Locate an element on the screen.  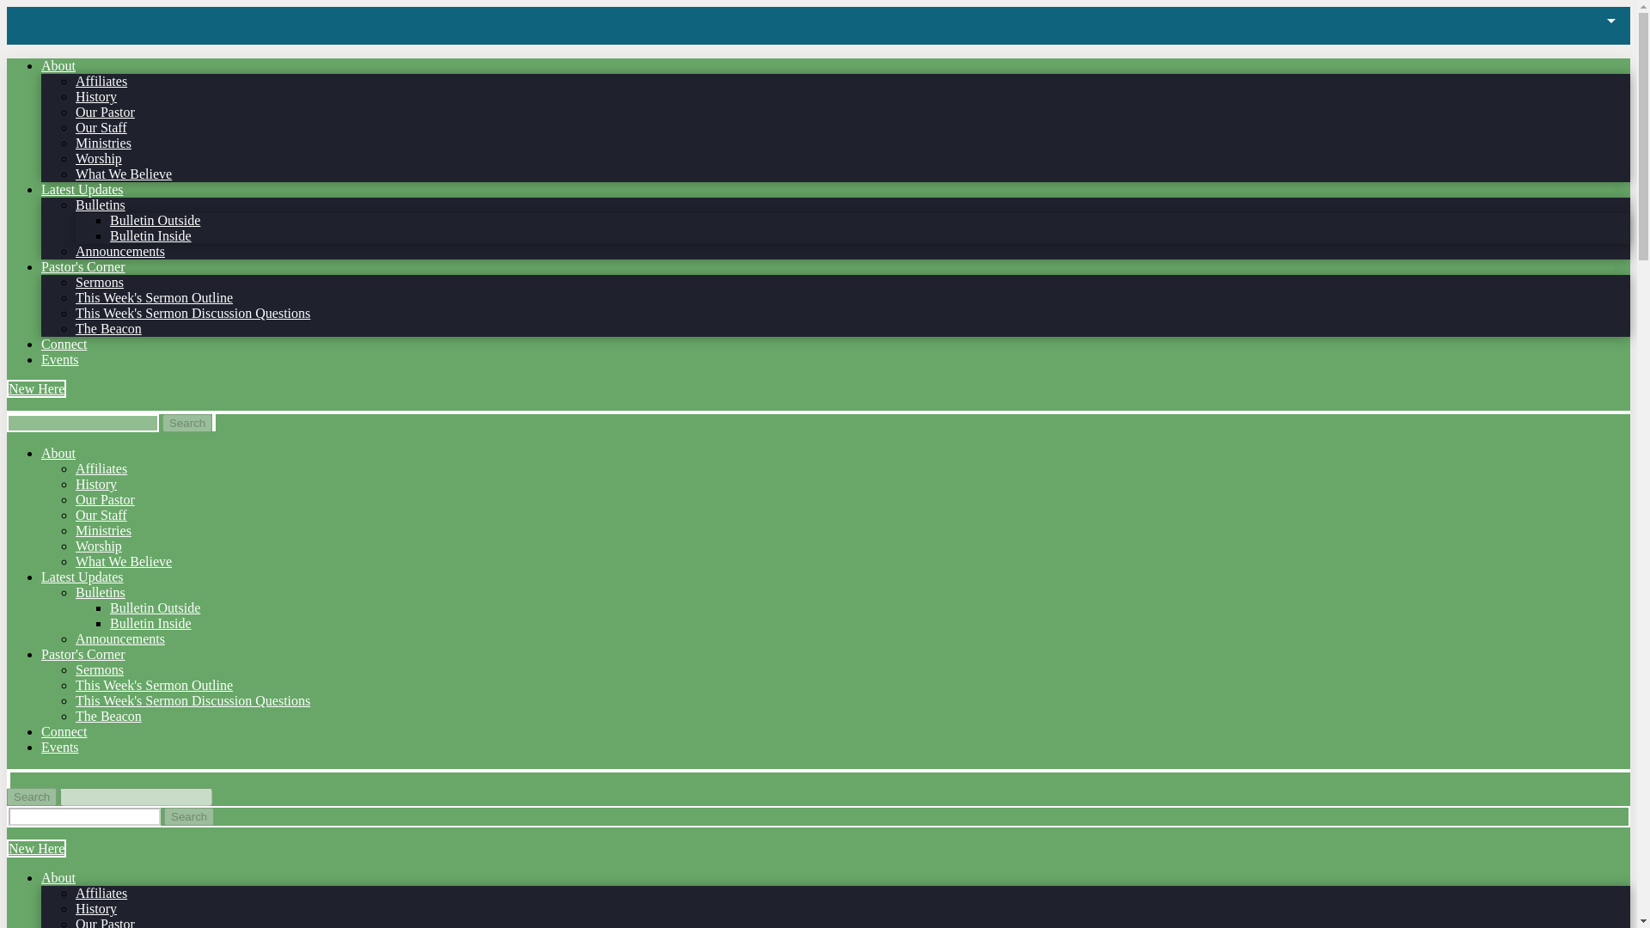
Connect is located at coordinates (64, 344).